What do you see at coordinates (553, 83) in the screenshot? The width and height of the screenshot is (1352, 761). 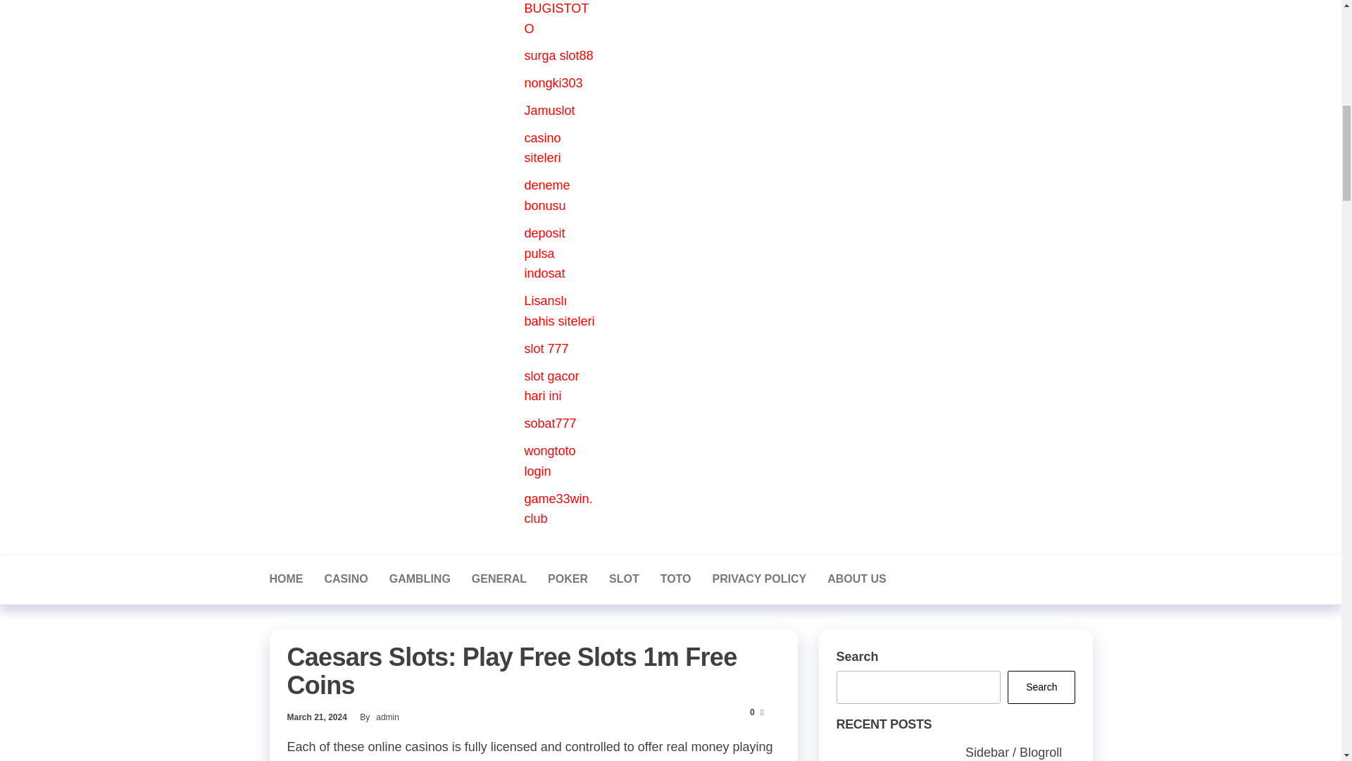 I see `nongki303` at bounding box center [553, 83].